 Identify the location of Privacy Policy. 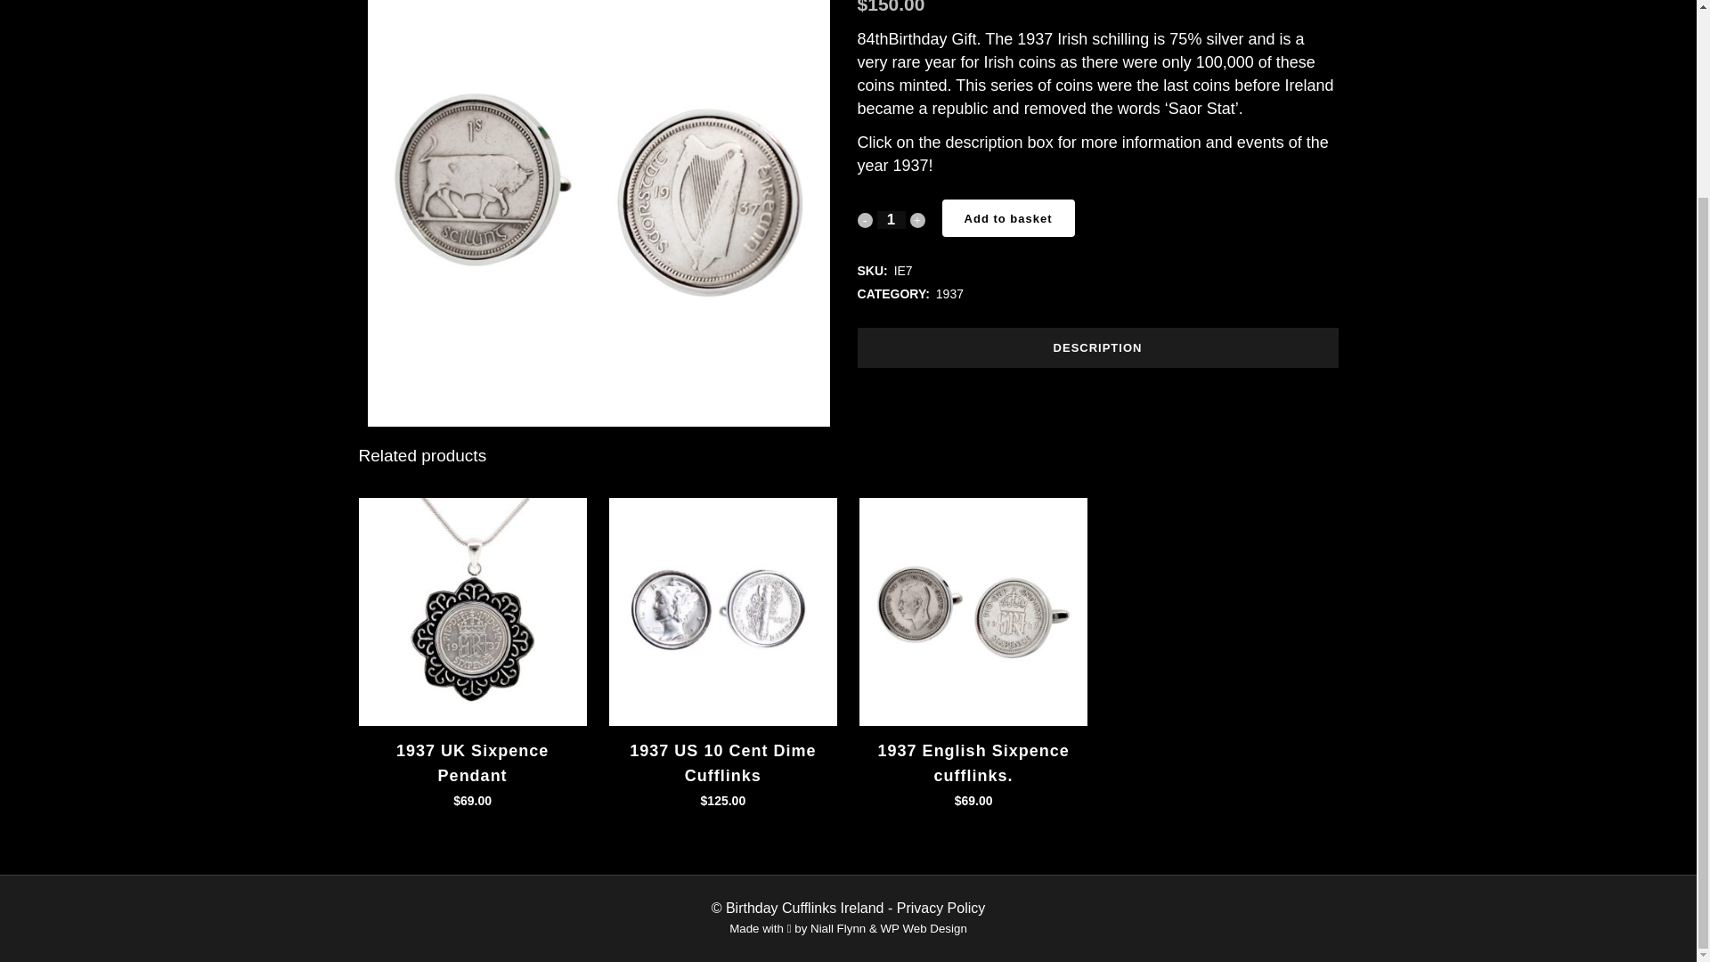
(940, 908).